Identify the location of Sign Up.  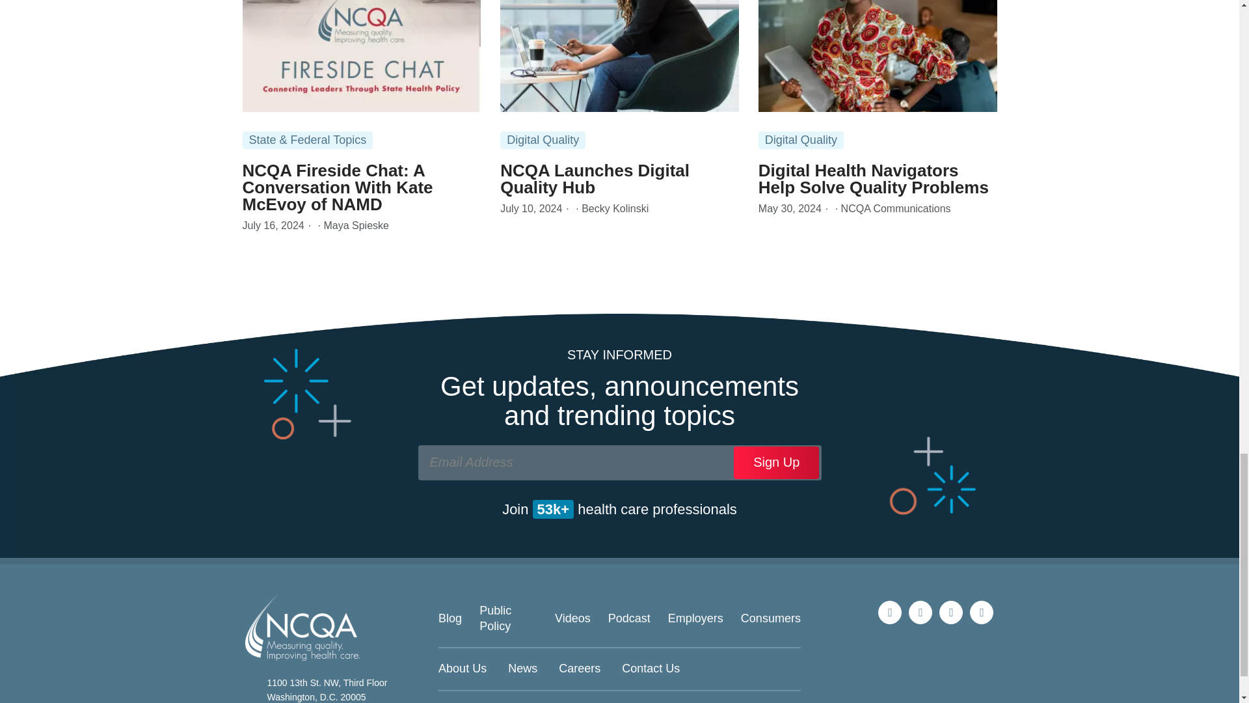
(777, 462).